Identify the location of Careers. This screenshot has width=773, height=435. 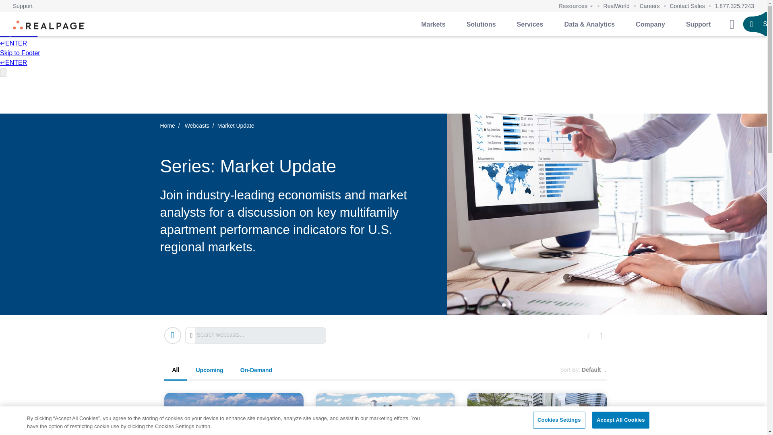
(650, 6).